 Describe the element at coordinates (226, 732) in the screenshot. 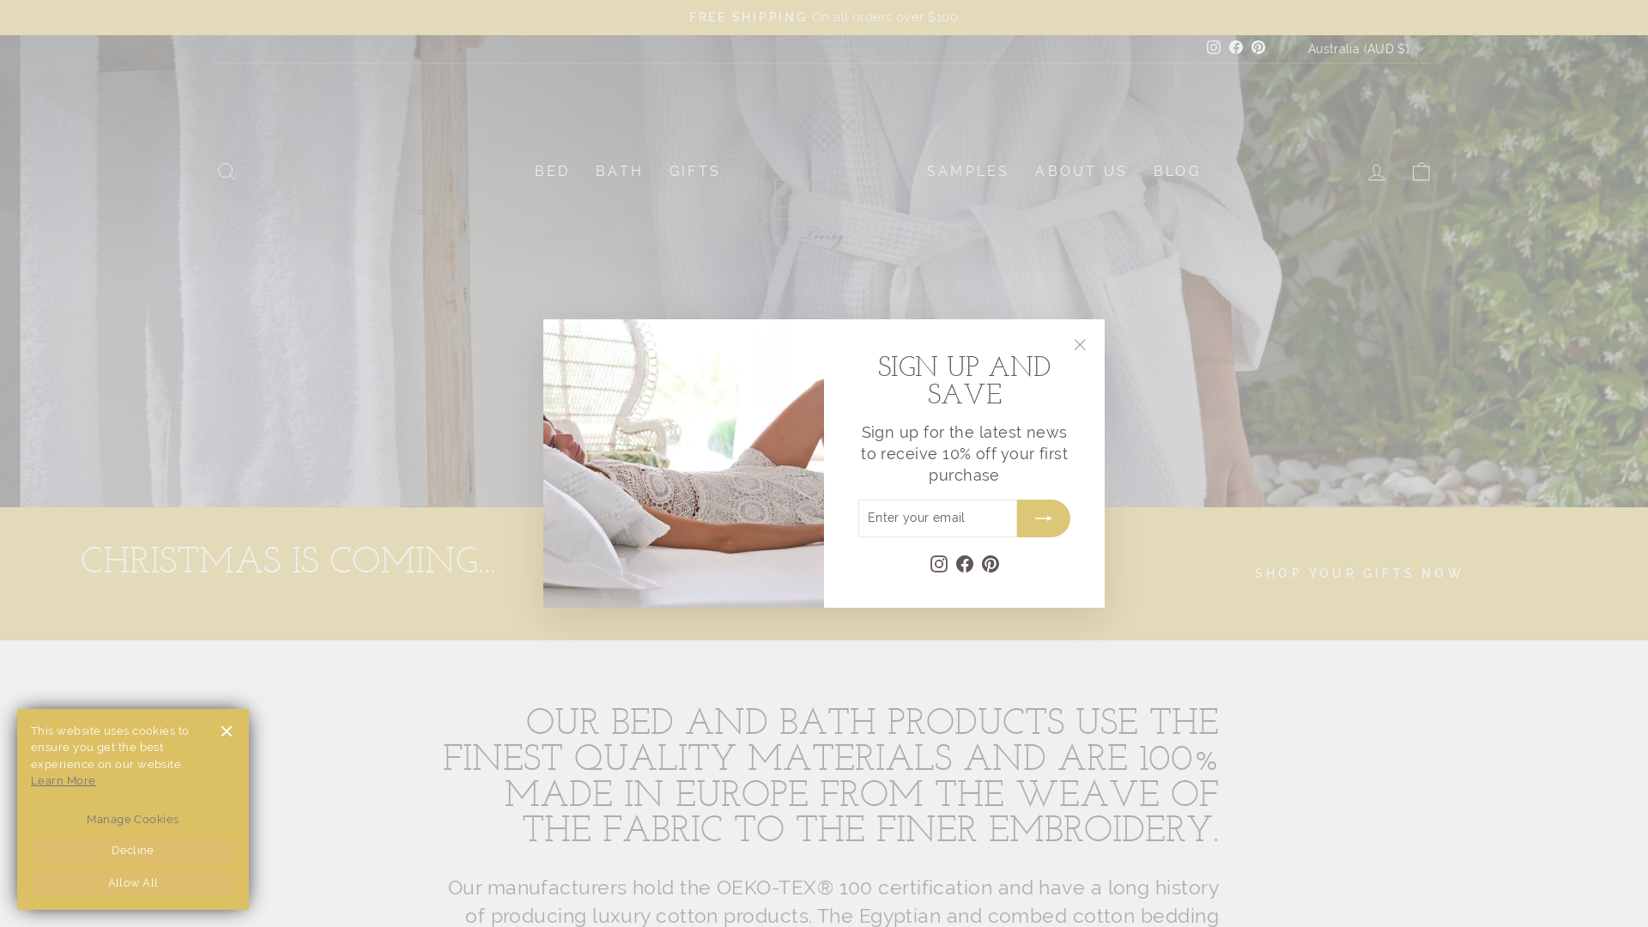

I see `Close` at that location.